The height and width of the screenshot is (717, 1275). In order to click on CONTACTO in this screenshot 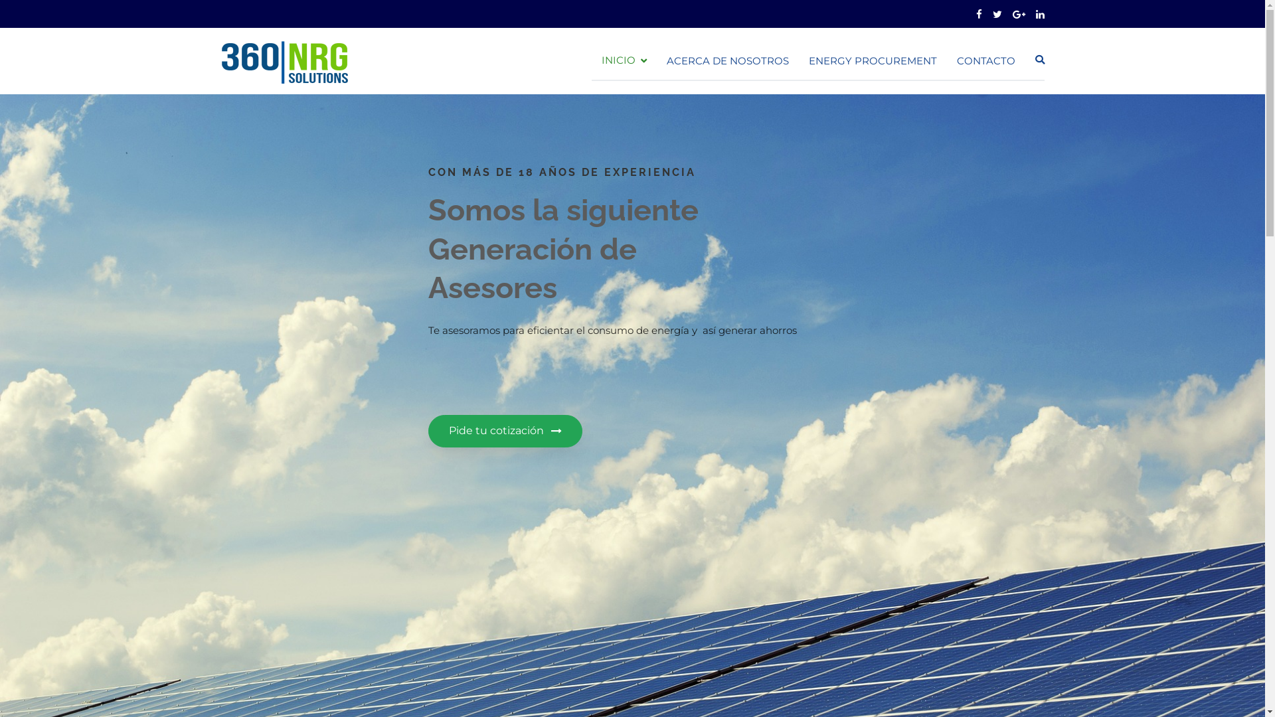, I will do `click(985, 60)`.